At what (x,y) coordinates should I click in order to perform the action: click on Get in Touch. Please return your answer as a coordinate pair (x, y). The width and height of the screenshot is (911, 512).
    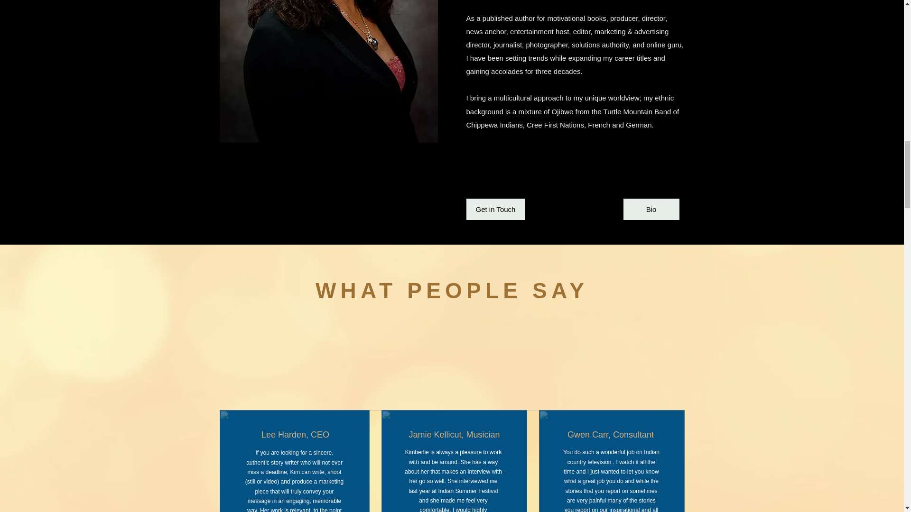
    Looking at the image, I should click on (495, 210).